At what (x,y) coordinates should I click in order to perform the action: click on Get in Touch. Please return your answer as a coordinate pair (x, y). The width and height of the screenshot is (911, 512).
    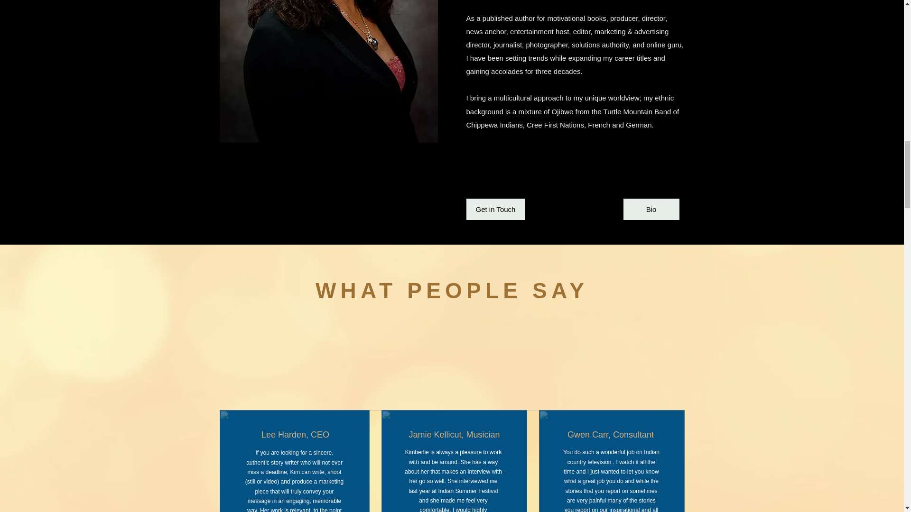
    Looking at the image, I should click on (495, 210).